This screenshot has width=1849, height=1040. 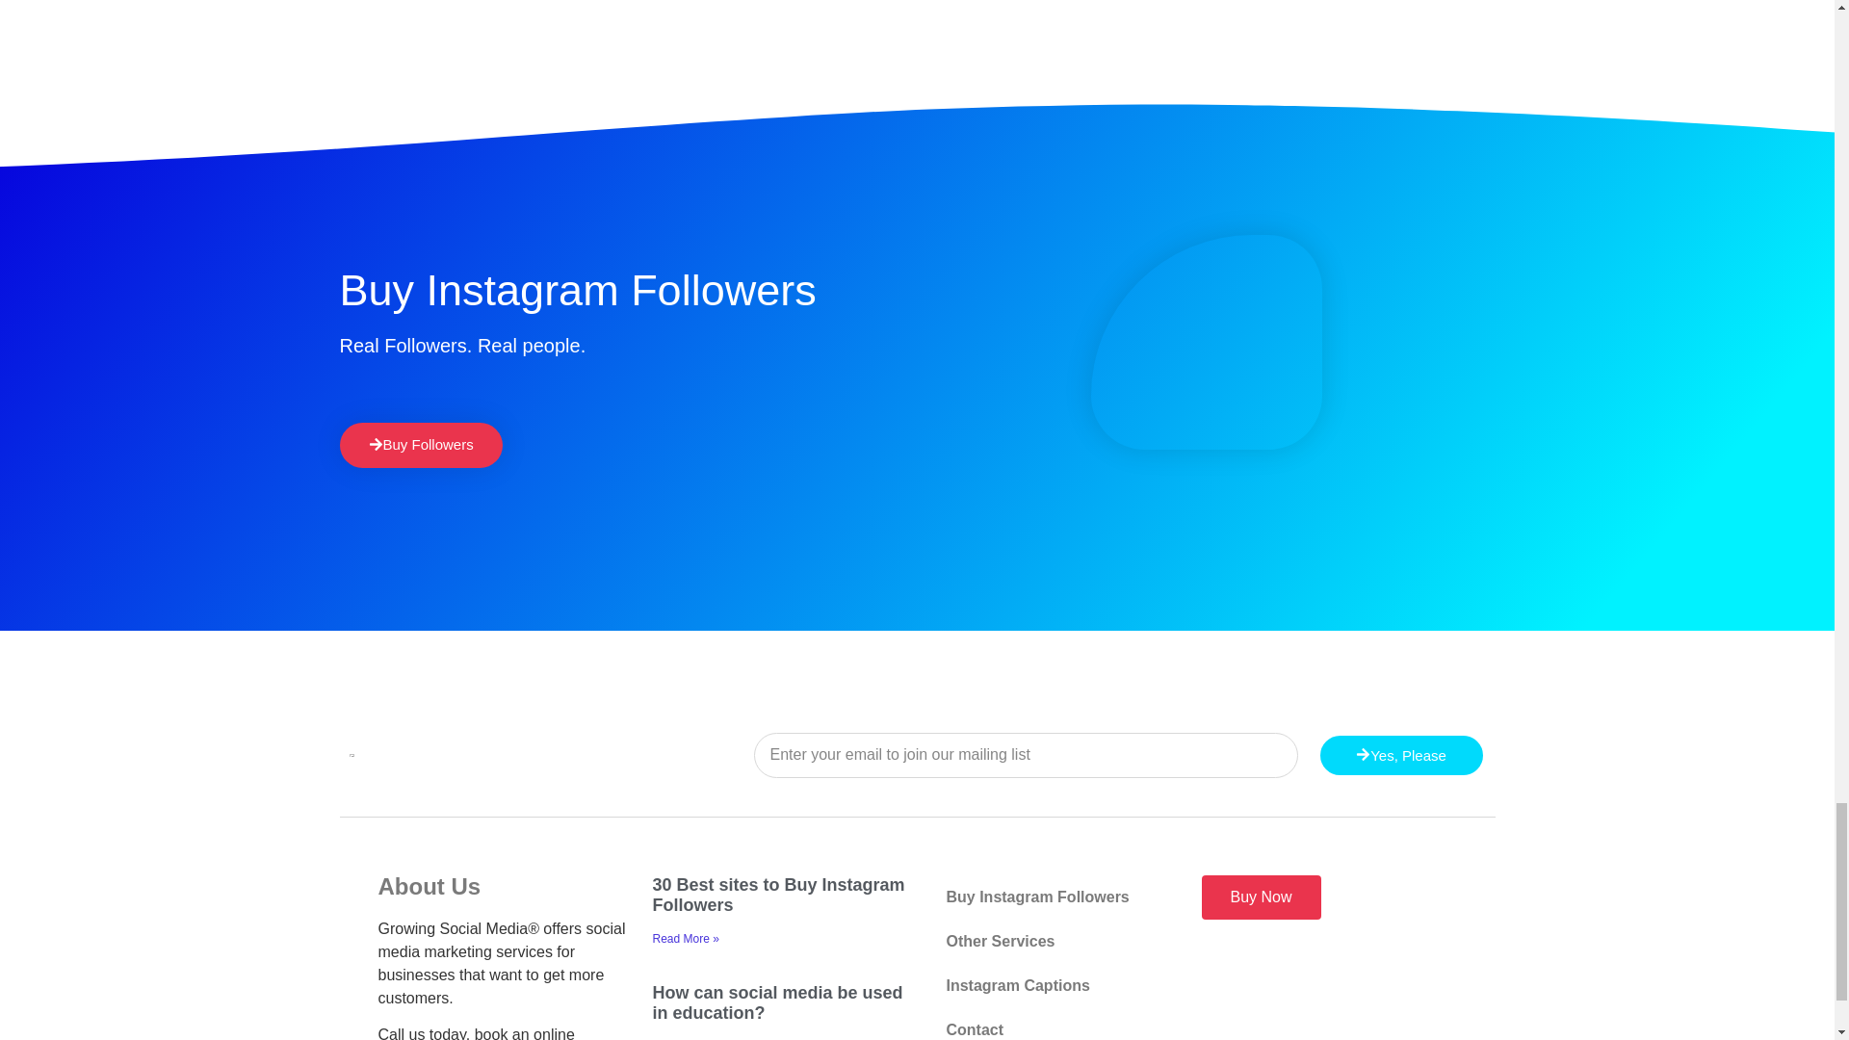 I want to click on Other Services, so click(x=1054, y=942).